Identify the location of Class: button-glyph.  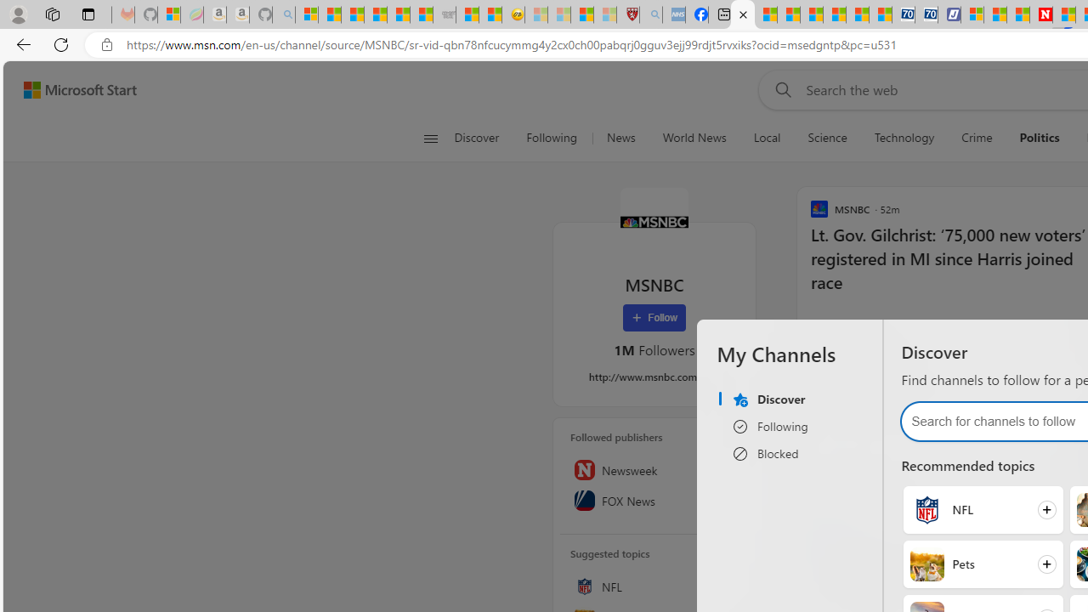
(430, 138).